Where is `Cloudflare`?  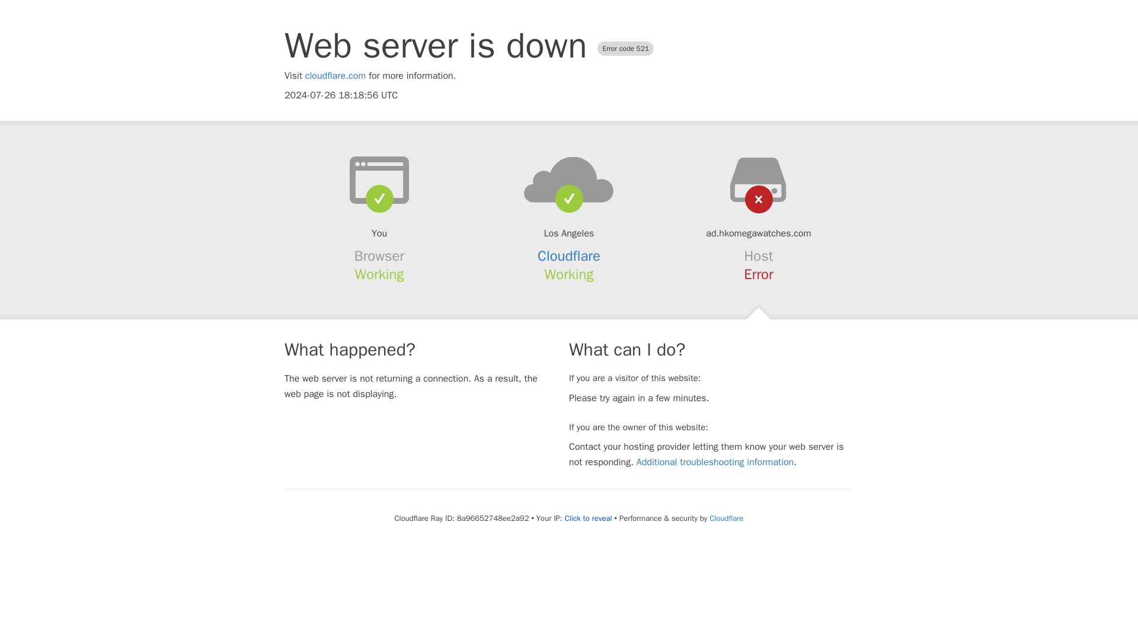 Cloudflare is located at coordinates (725, 518).